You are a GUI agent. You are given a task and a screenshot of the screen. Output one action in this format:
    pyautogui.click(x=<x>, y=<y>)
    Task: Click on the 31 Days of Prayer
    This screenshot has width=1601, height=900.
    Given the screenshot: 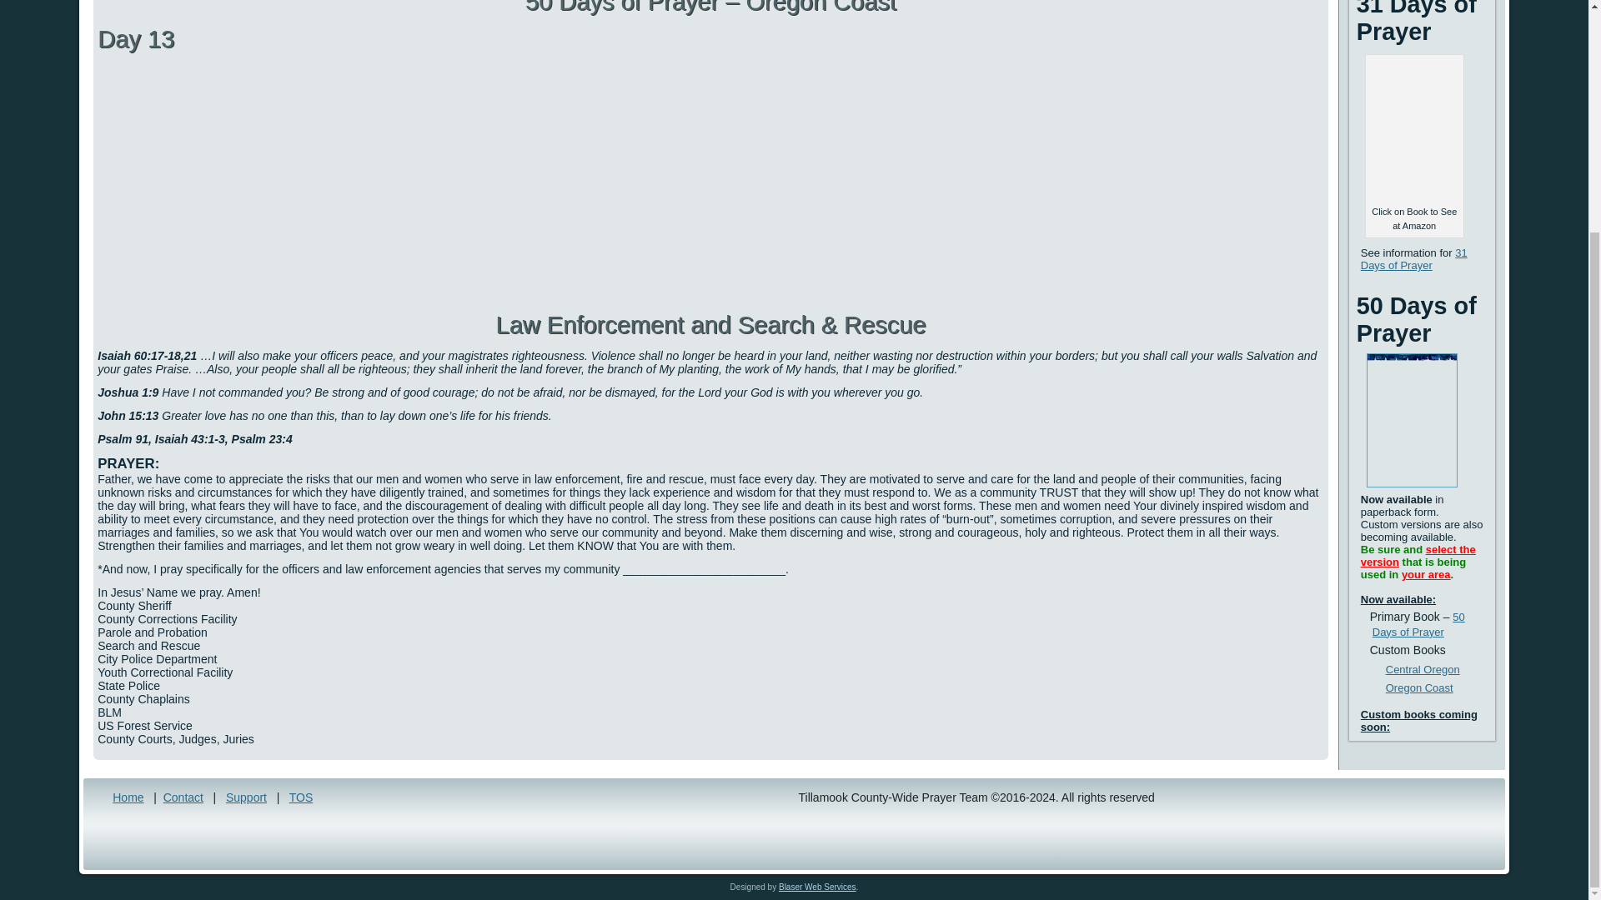 What is the action you would take?
    pyautogui.click(x=1414, y=258)
    